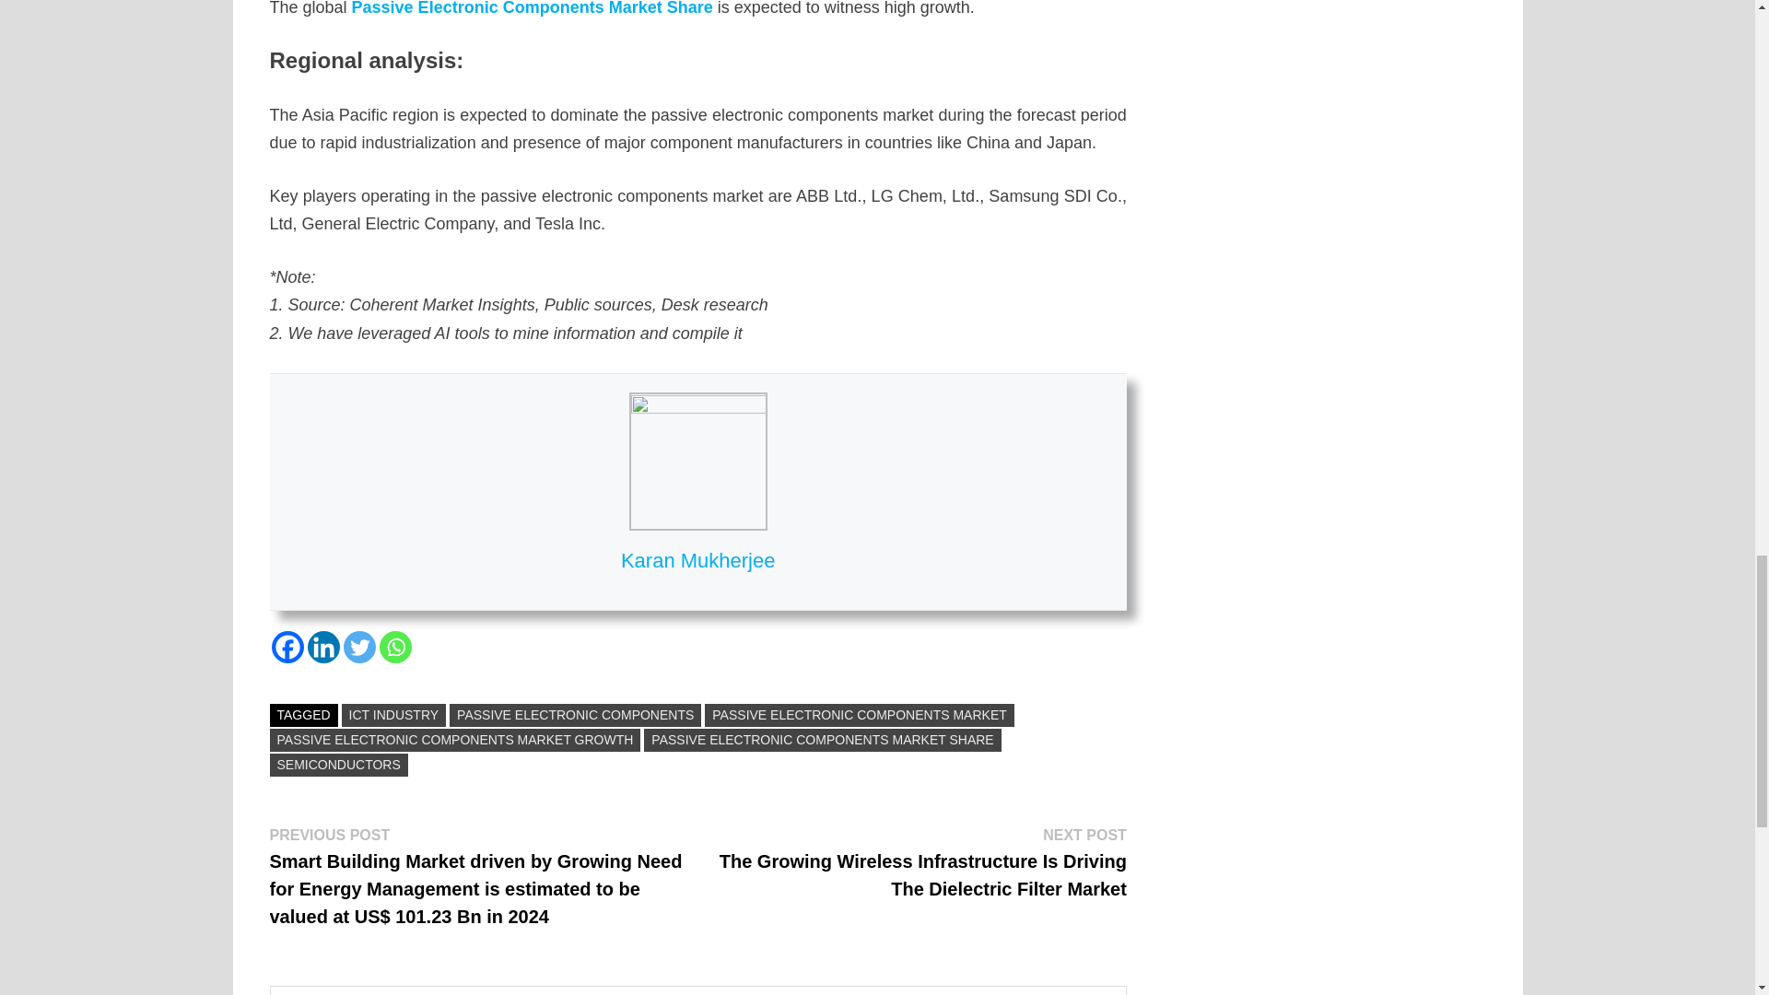  Describe the element at coordinates (359, 647) in the screenshot. I see `Twitter` at that location.